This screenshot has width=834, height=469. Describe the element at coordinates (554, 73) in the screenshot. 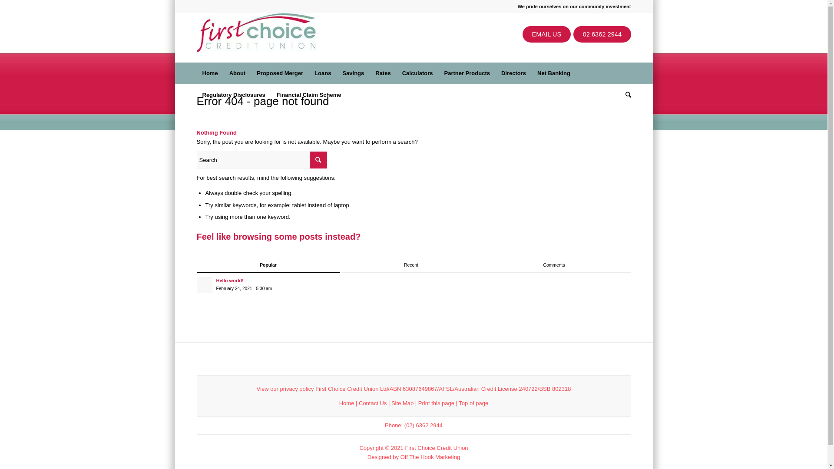

I see `Net Banking` at that location.